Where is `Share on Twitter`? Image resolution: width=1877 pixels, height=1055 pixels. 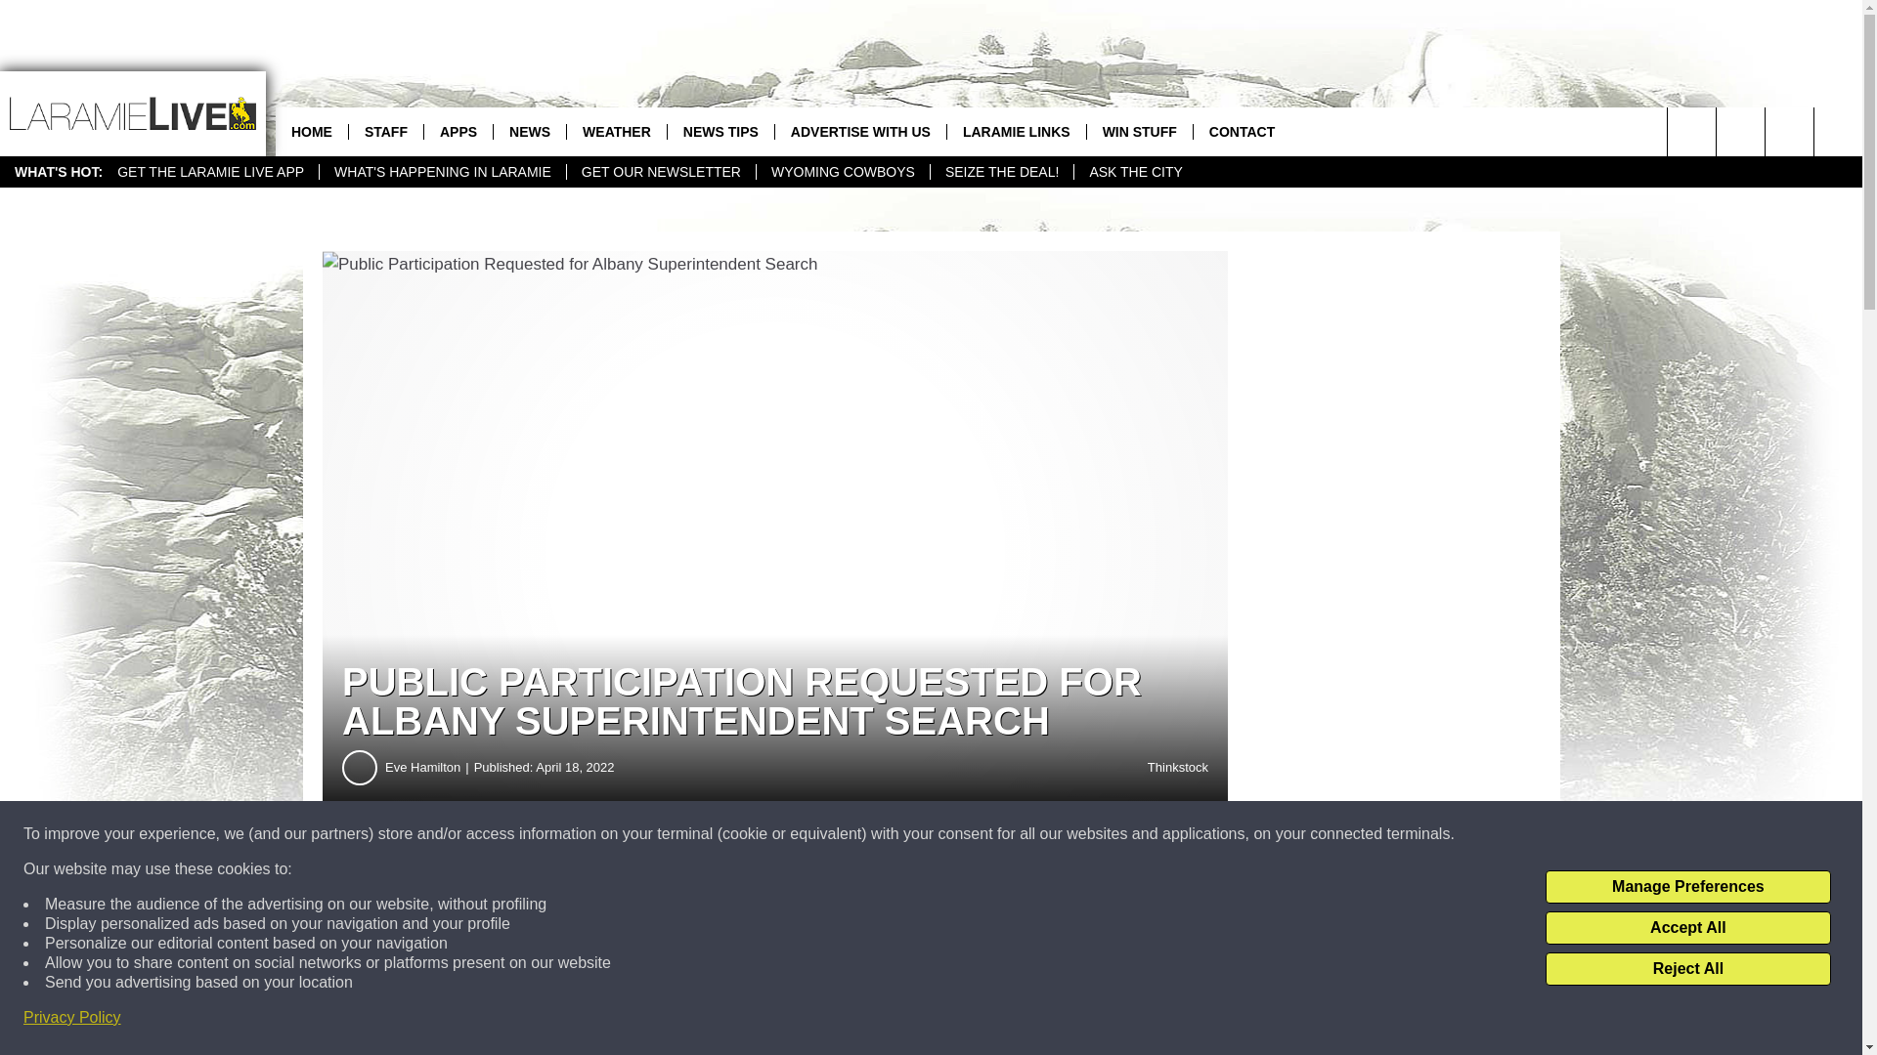
Share on Twitter is located at coordinates (956, 877).